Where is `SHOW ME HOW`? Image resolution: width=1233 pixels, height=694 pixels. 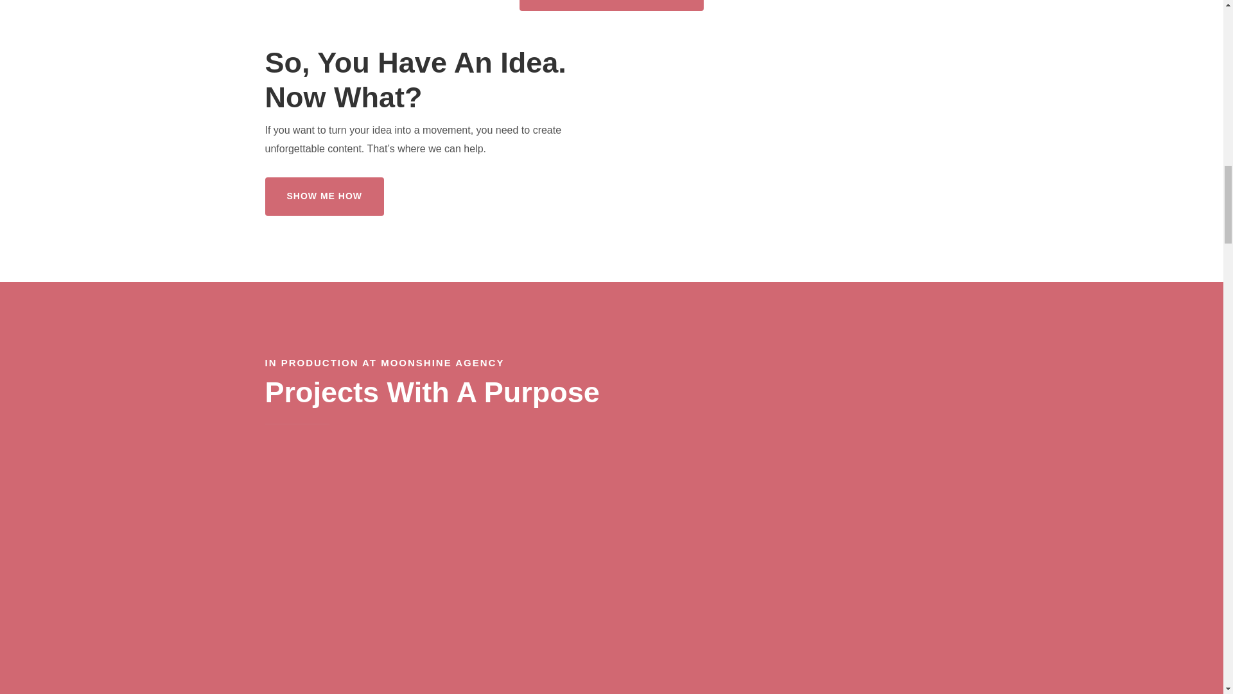 SHOW ME HOW is located at coordinates (324, 197).